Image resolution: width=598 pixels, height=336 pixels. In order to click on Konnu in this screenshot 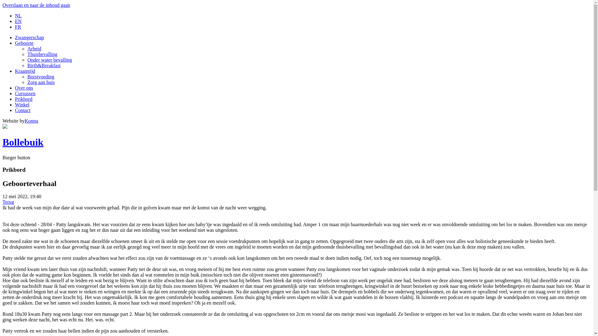, I will do `click(31, 121)`.